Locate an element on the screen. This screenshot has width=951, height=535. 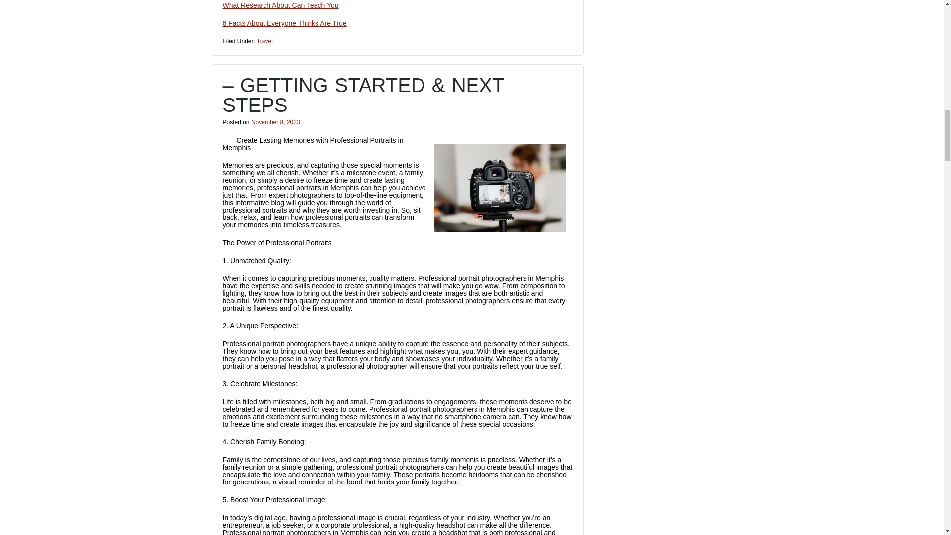
November 8, 2023 is located at coordinates (275, 122).